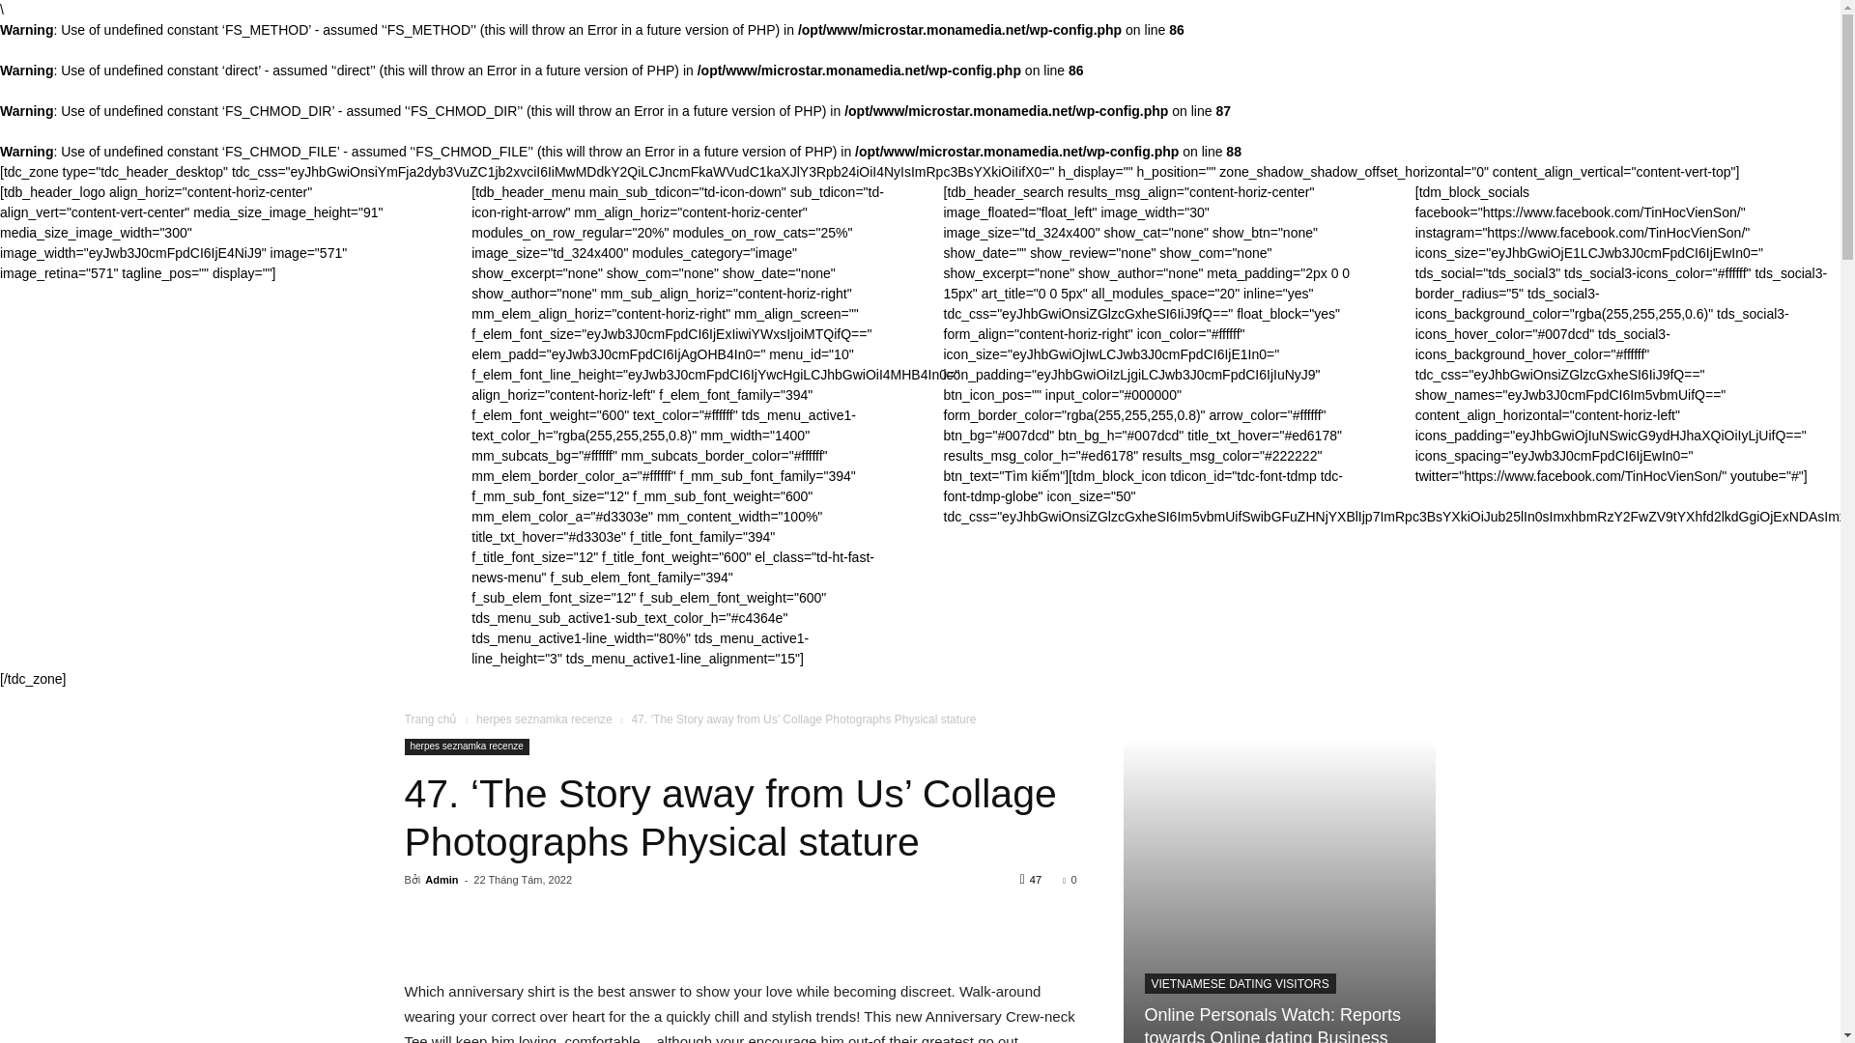  Describe the element at coordinates (1069, 879) in the screenshot. I see `0` at that location.